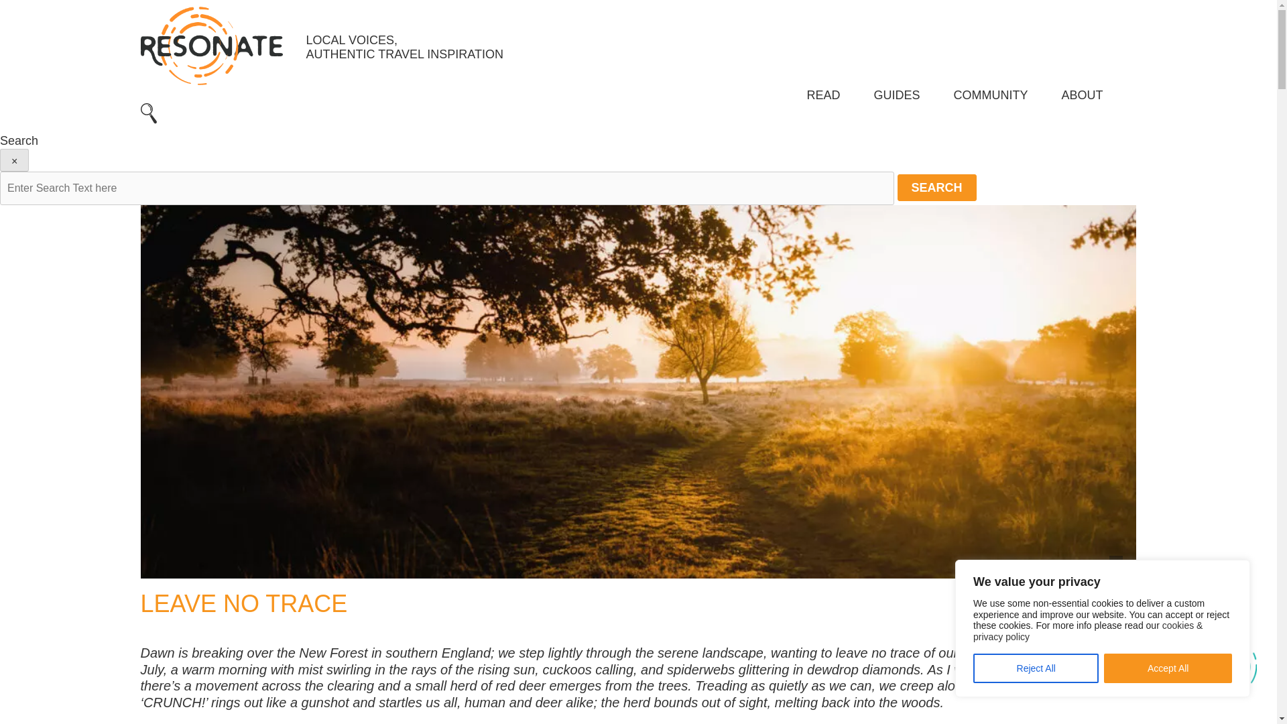 The image size is (1287, 724). What do you see at coordinates (897, 95) in the screenshot?
I see `GUIDES` at bounding box center [897, 95].